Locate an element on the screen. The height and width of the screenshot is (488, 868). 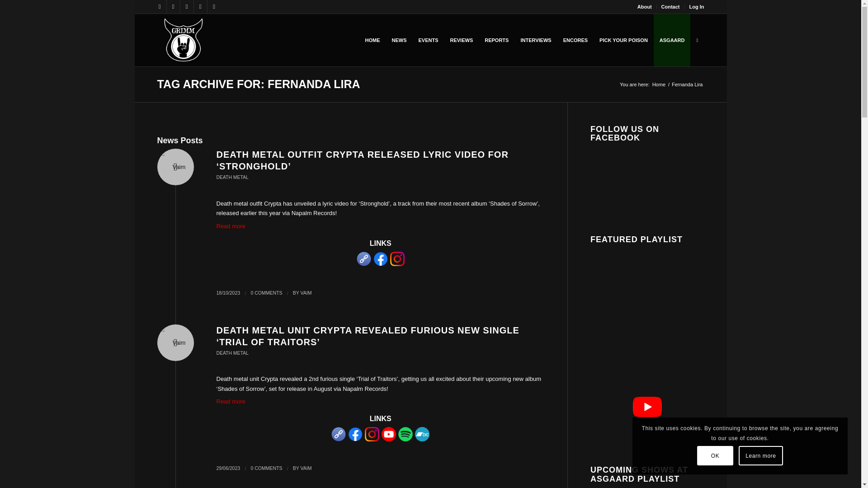
Youtube is located at coordinates (186, 7).